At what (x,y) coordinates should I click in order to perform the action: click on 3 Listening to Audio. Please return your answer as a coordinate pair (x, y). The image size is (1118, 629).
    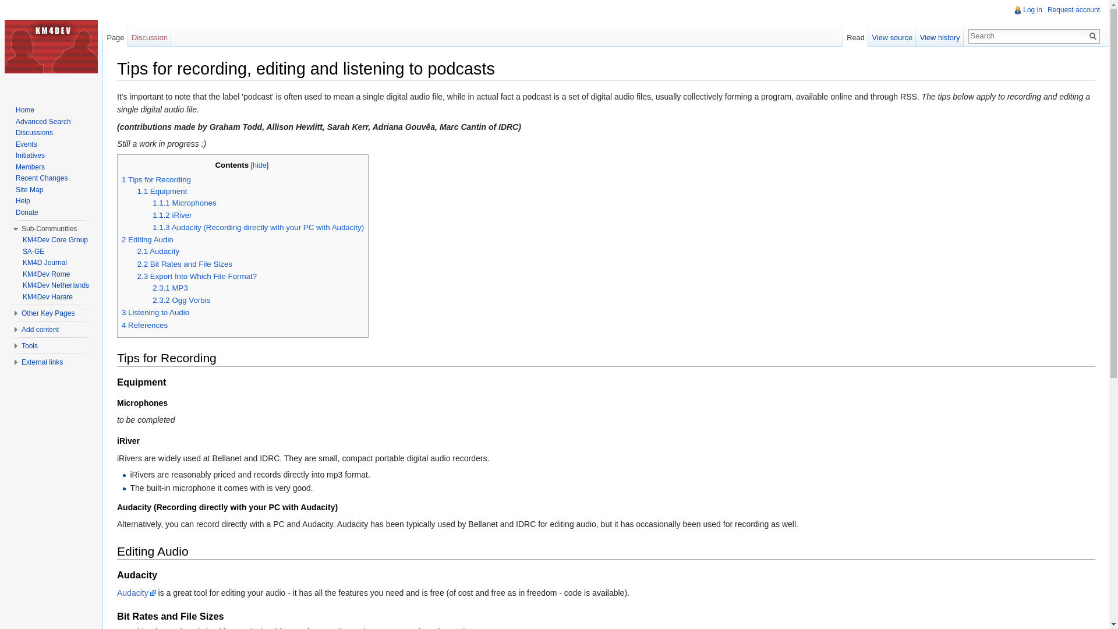
    Looking at the image, I should click on (155, 312).